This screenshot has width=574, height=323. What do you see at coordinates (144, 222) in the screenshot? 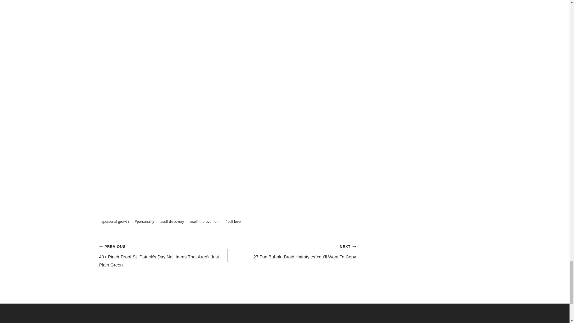
I see `personality` at bounding box center [144, 222].